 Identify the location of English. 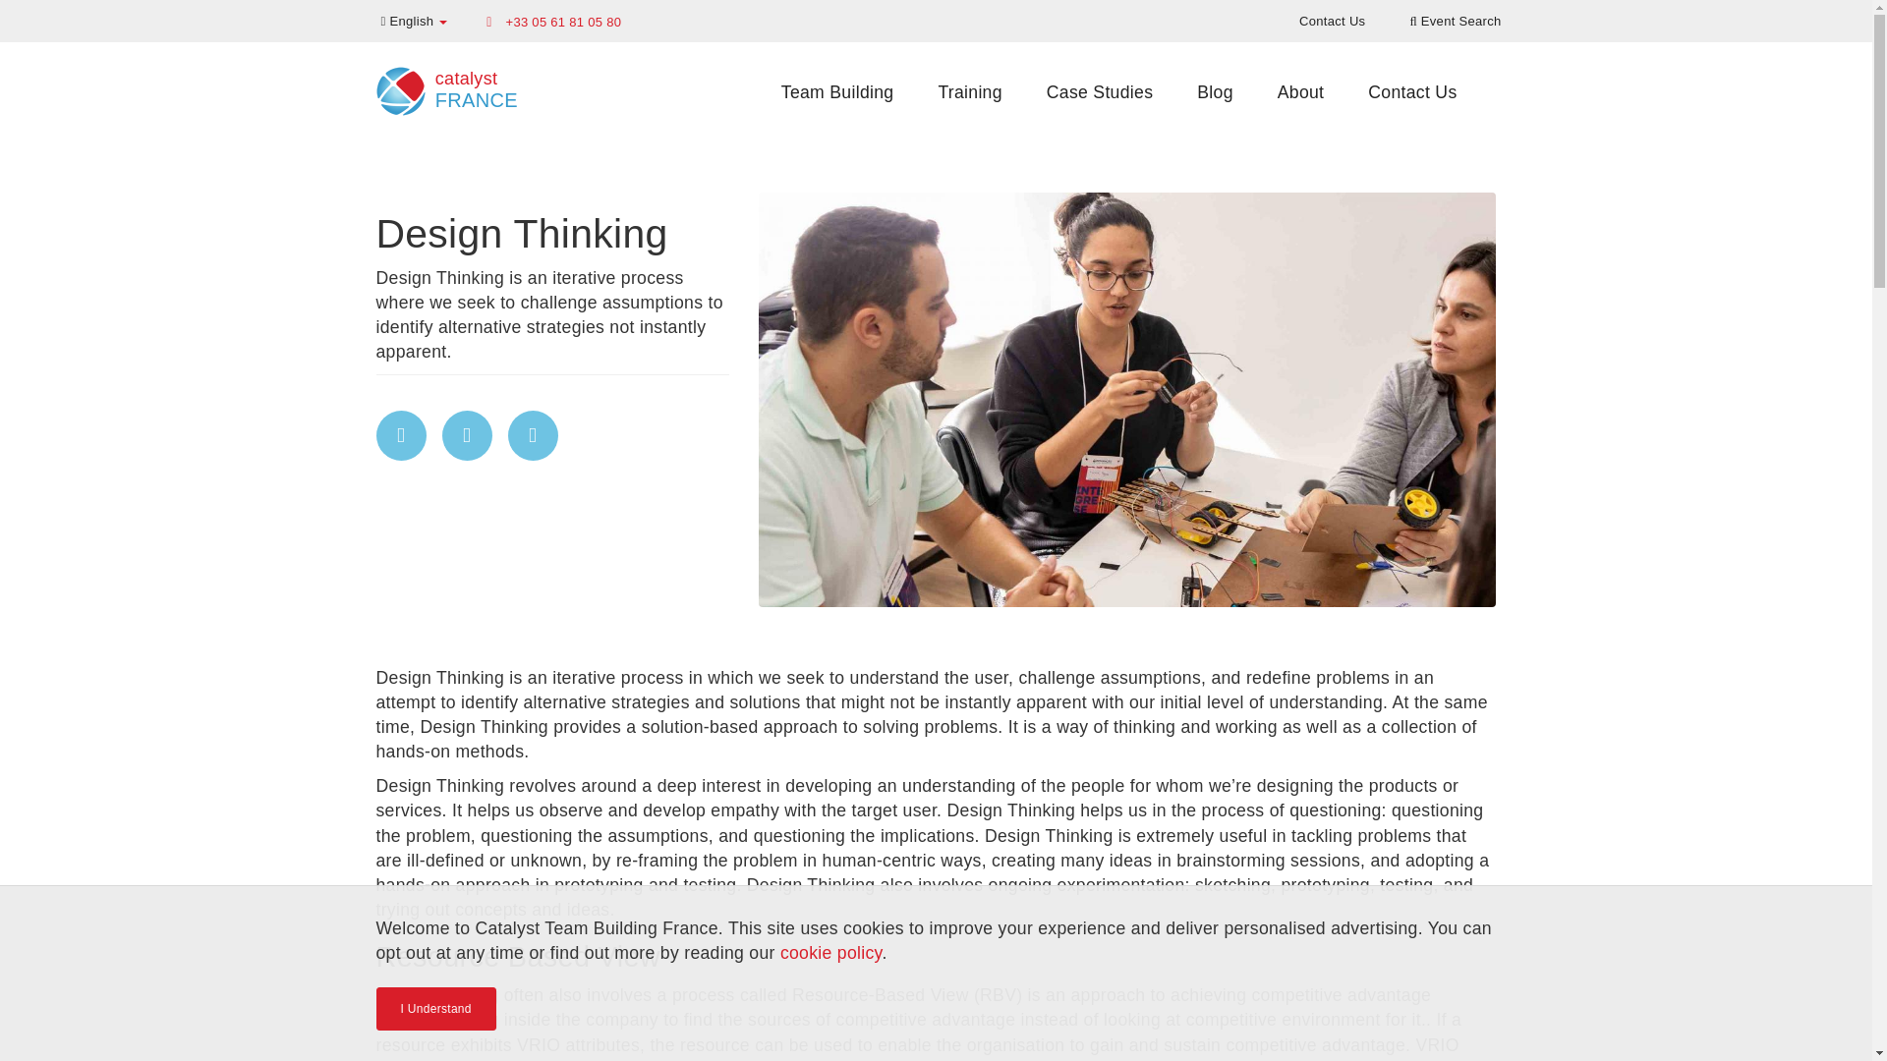
(415, 20).